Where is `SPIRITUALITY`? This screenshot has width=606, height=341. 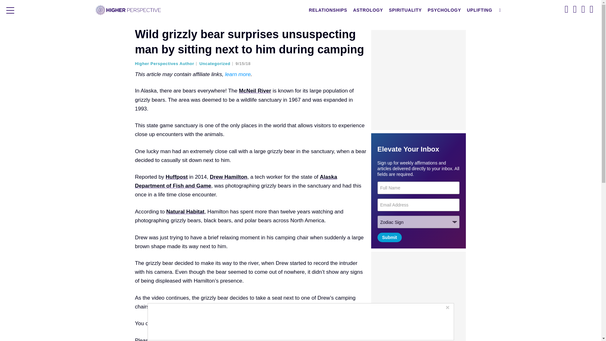
SPIRITUALITY is located at coordinates (405, 10).